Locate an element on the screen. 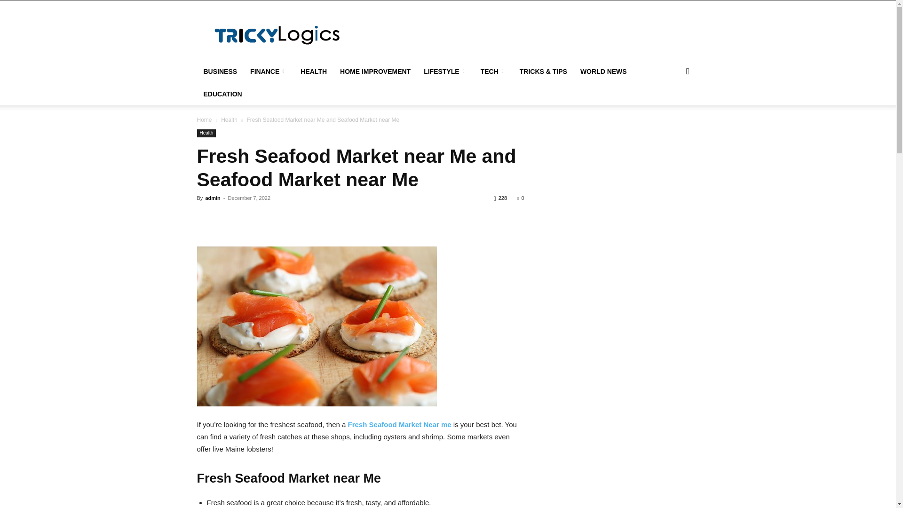 The width and height of the screenshot is (903, 508). TECH is located at coordinates (493, 71).